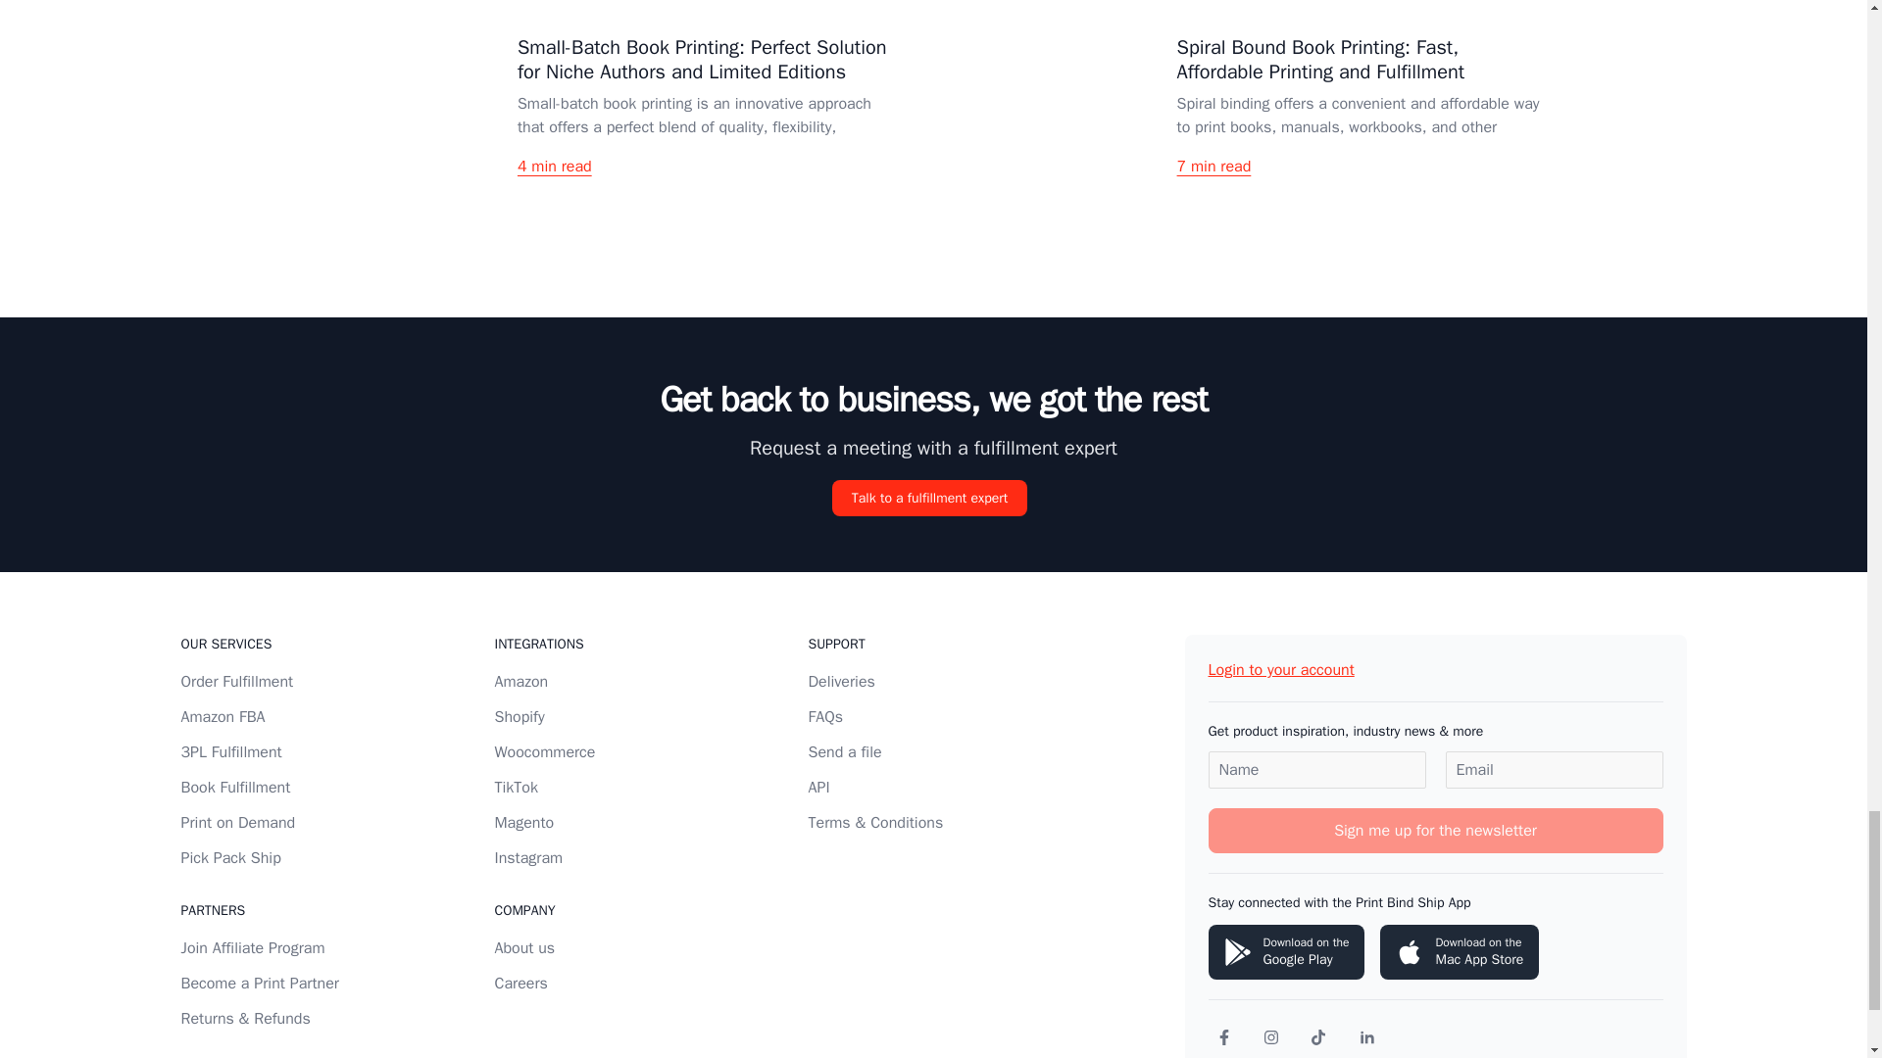 This screenshot has width=1882, height=1058. I want to click on Woocommerce, so click(543, 752).